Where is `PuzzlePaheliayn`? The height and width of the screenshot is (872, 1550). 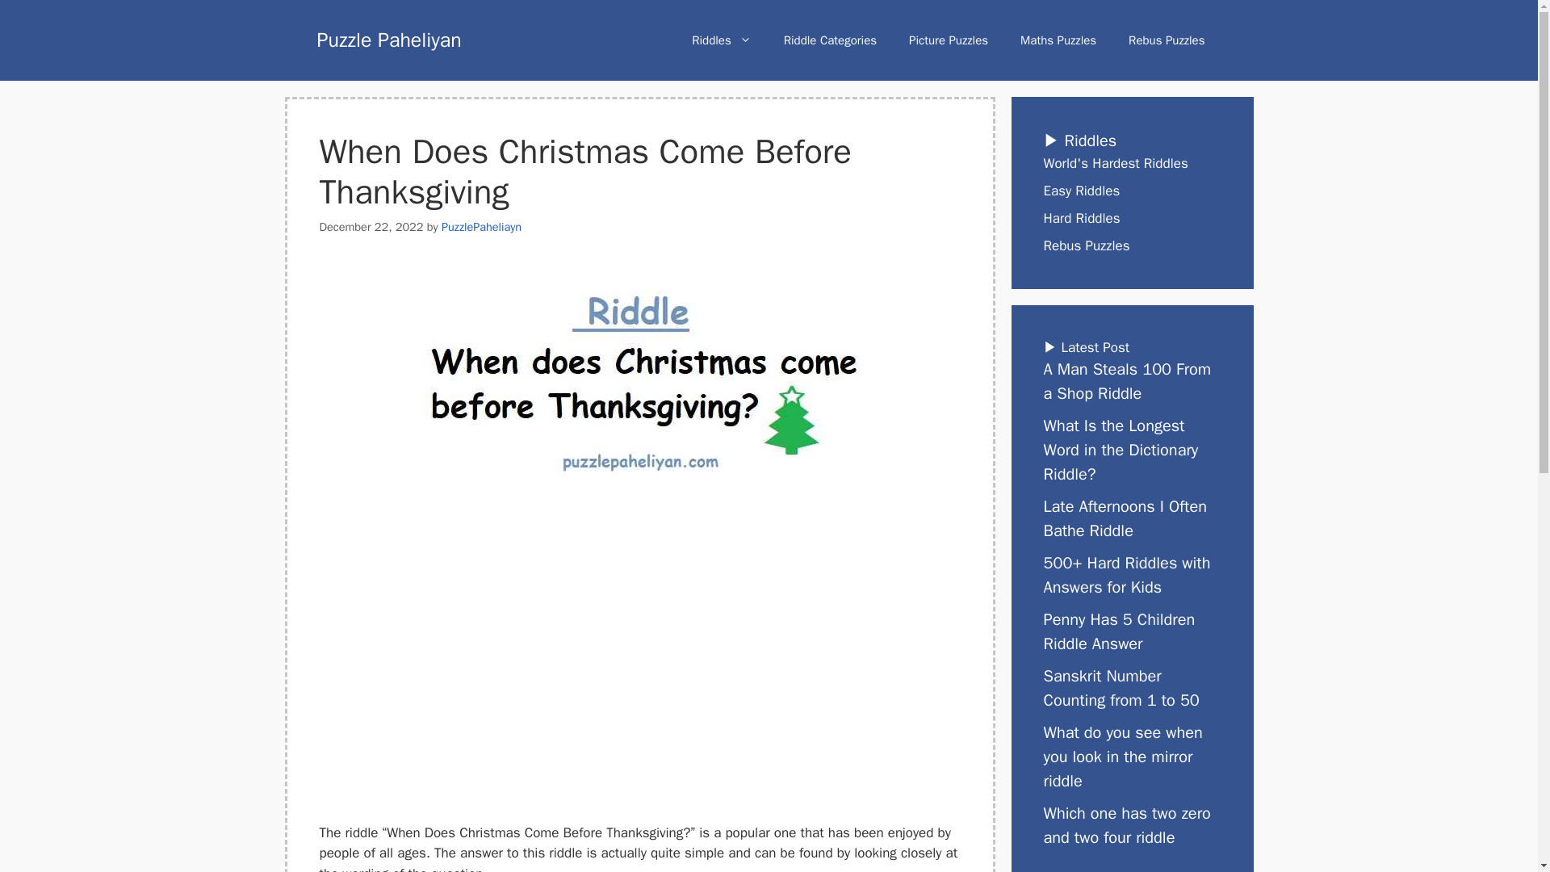 PuzzlePaheliayn is located at coordinates (481, 227).